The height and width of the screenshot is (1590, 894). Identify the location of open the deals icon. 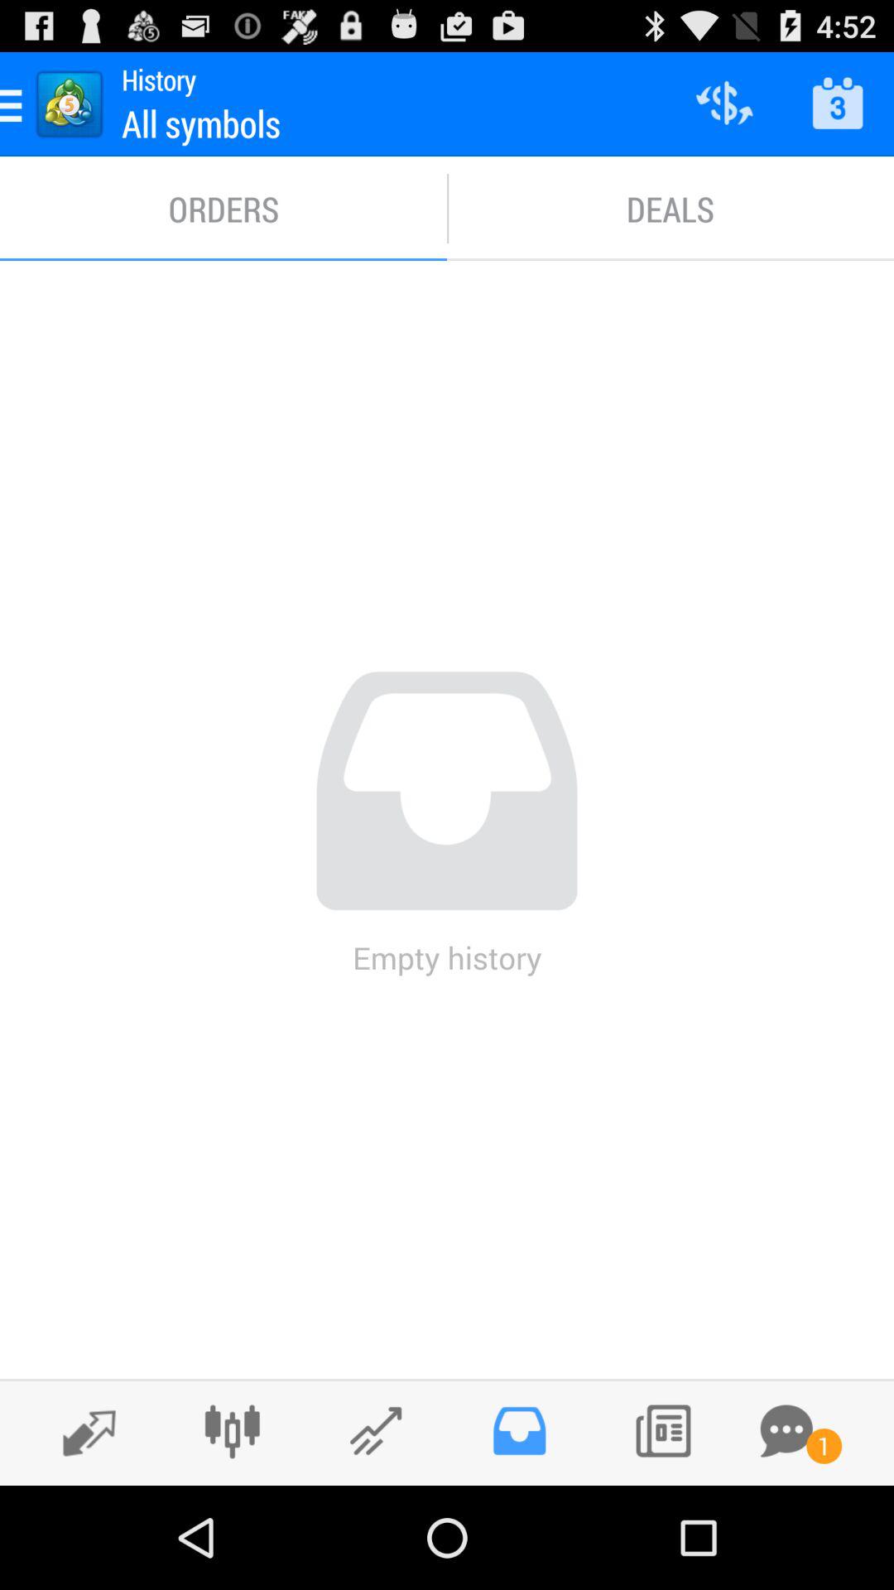
(670, 209).